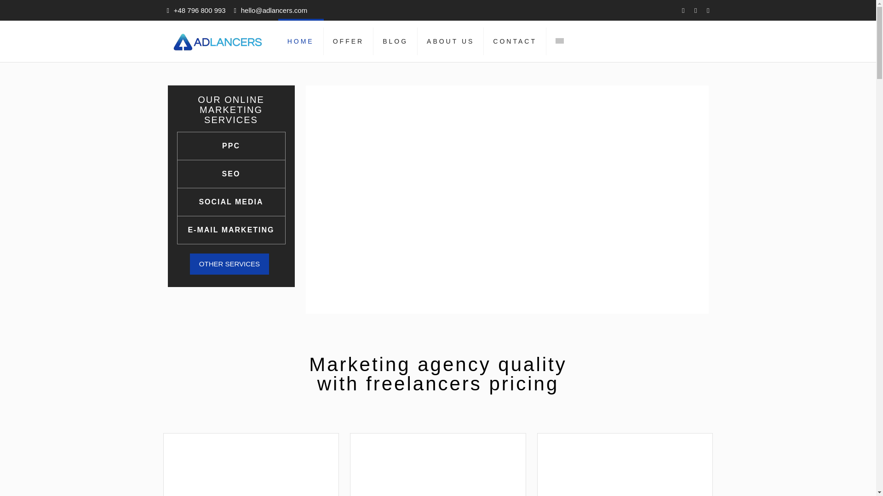 The height and width of the screenshot is (496, 883). I want to click on OFFER, so click(349, 41).